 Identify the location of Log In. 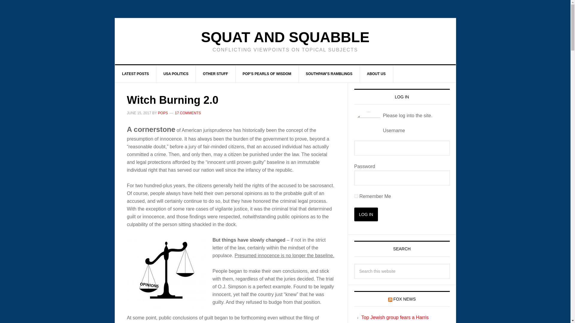
(366, 214).